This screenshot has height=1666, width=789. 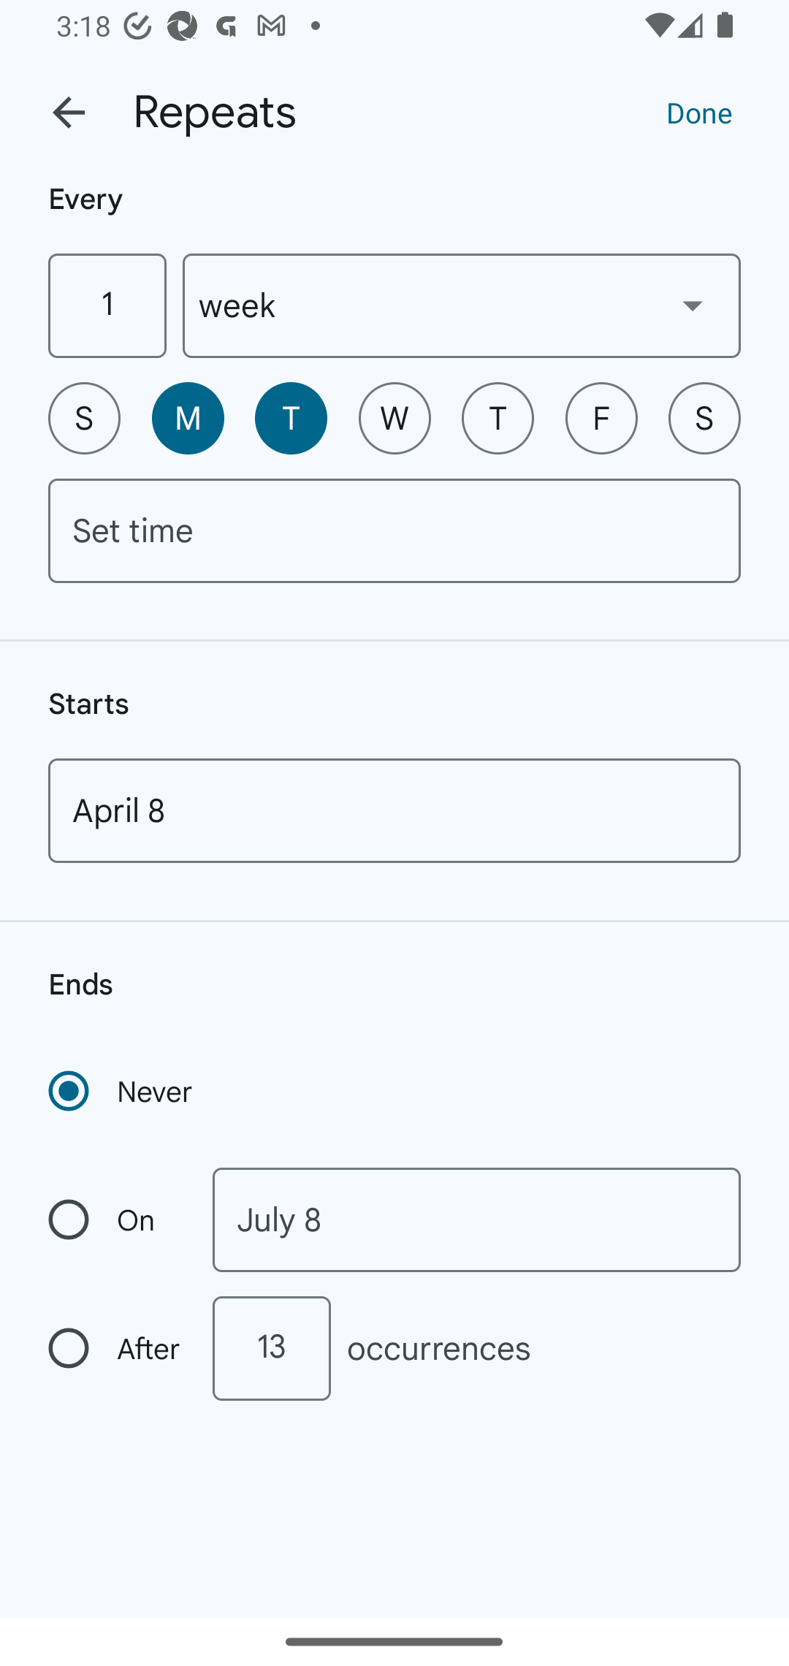 I want to click on S Saturday, so click(x=704, y=418).